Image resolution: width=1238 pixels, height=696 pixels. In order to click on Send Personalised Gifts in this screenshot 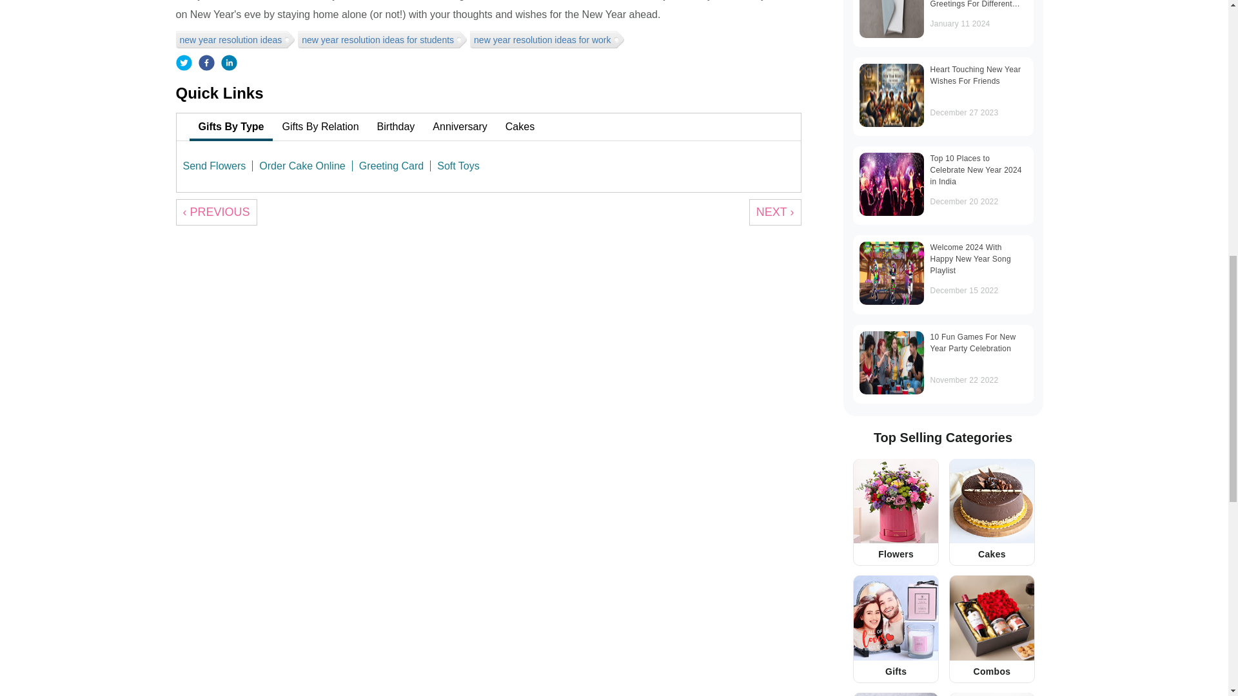, I will do `click(896, 694)`.